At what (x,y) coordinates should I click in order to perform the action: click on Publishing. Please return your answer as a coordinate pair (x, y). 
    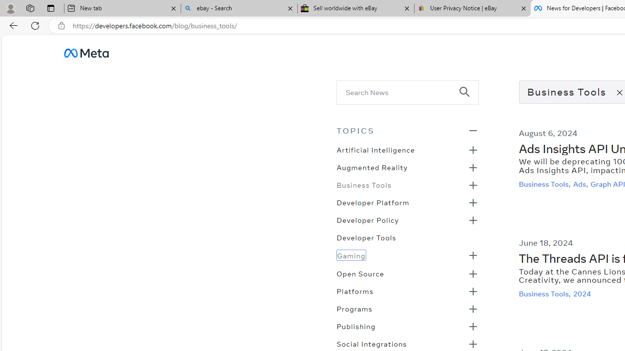
    Looking at the image, I should click on (356, 325).